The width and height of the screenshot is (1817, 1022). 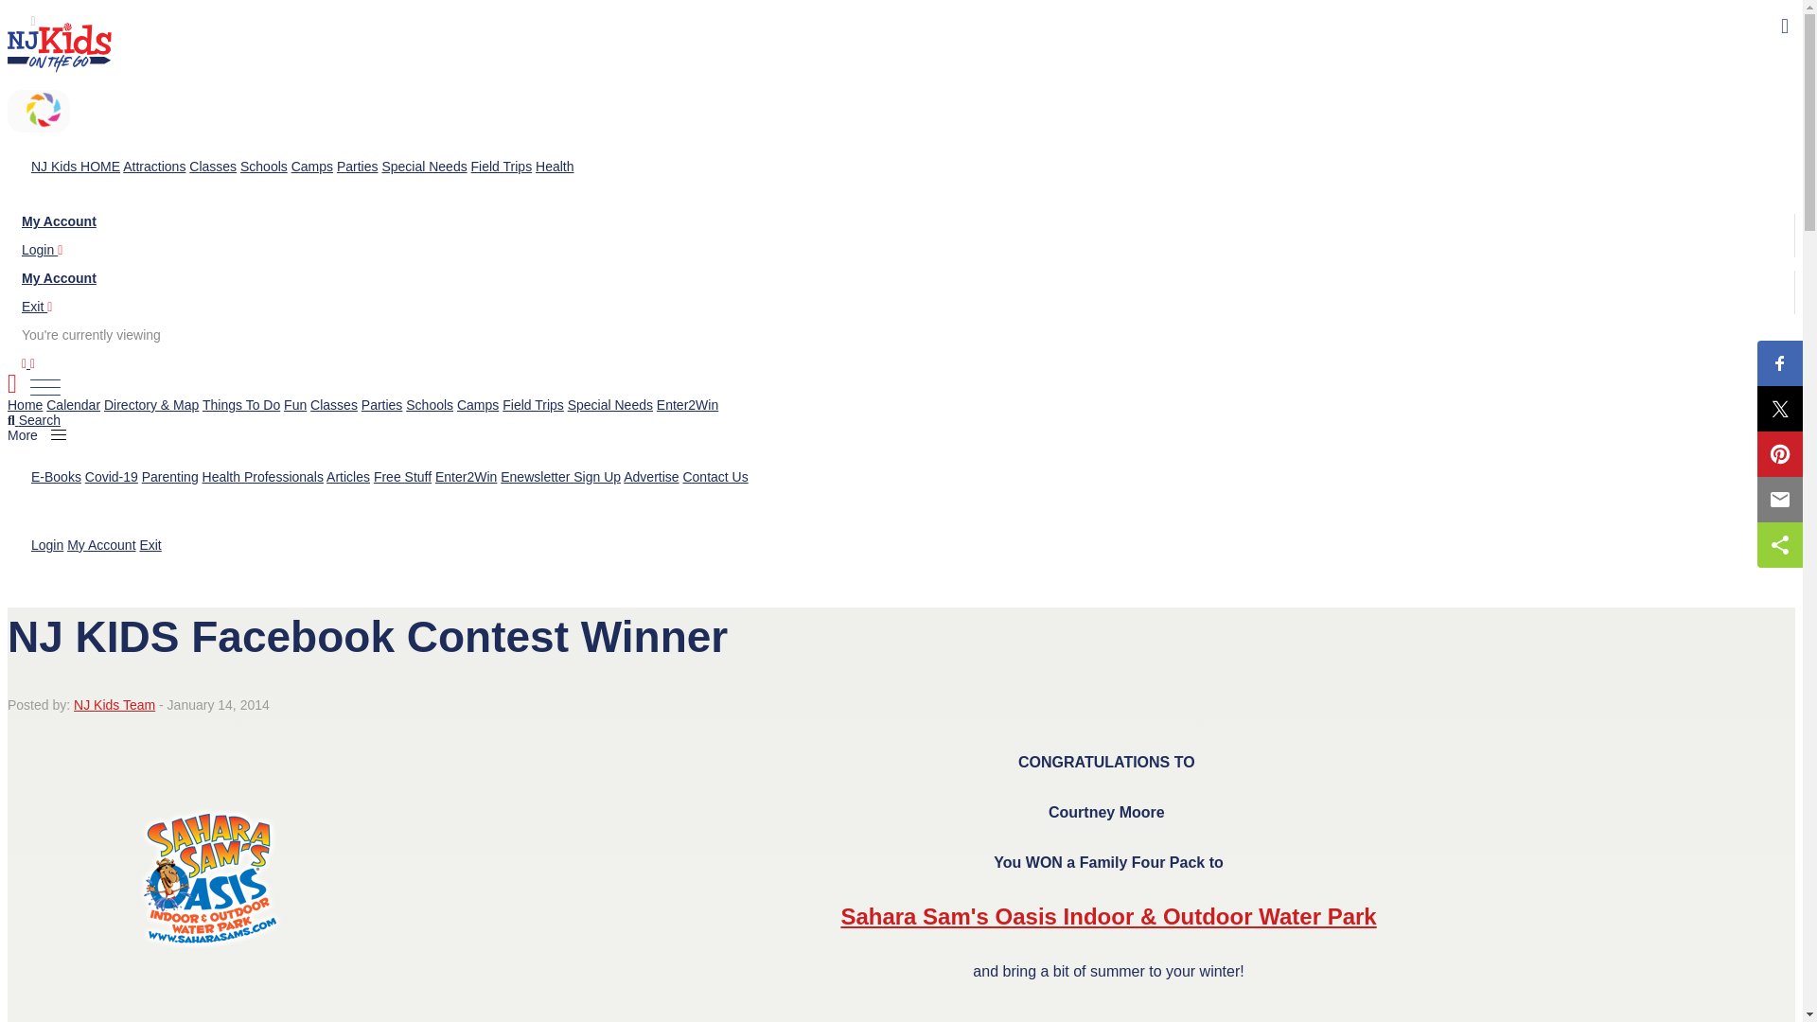 I want to click on Attractions, so click(x=153, y=167).